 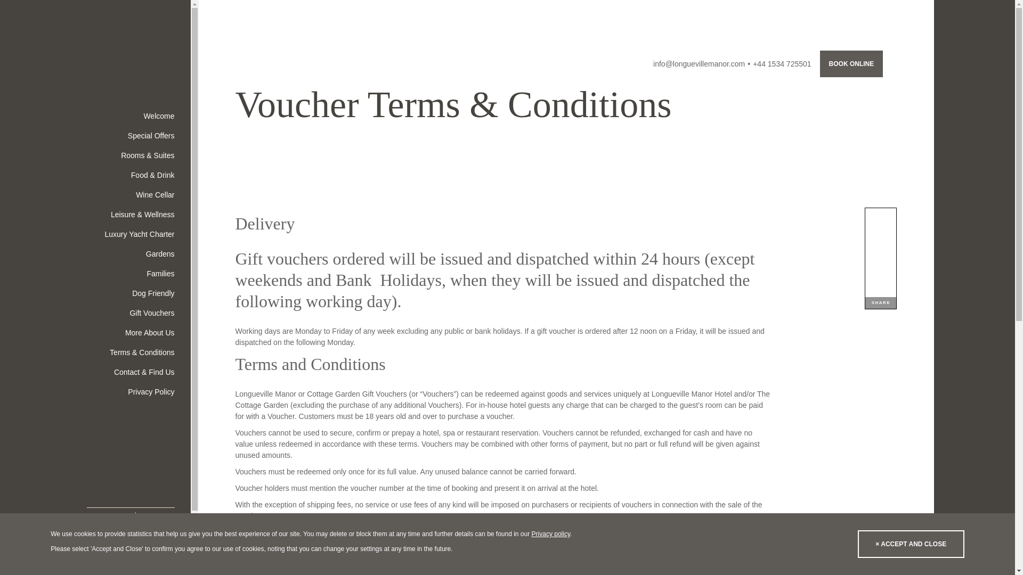 What do you see at coordinates (130, 274) in the screenshot?
I see `Families` at bounding box center [130, 274].